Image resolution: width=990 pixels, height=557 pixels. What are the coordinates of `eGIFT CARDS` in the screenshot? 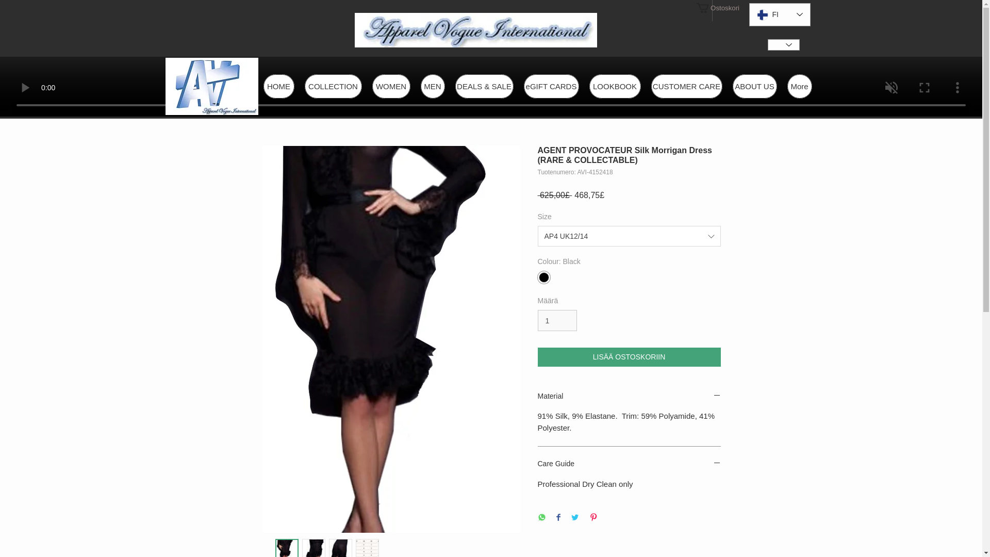 It's located at (551, 86).